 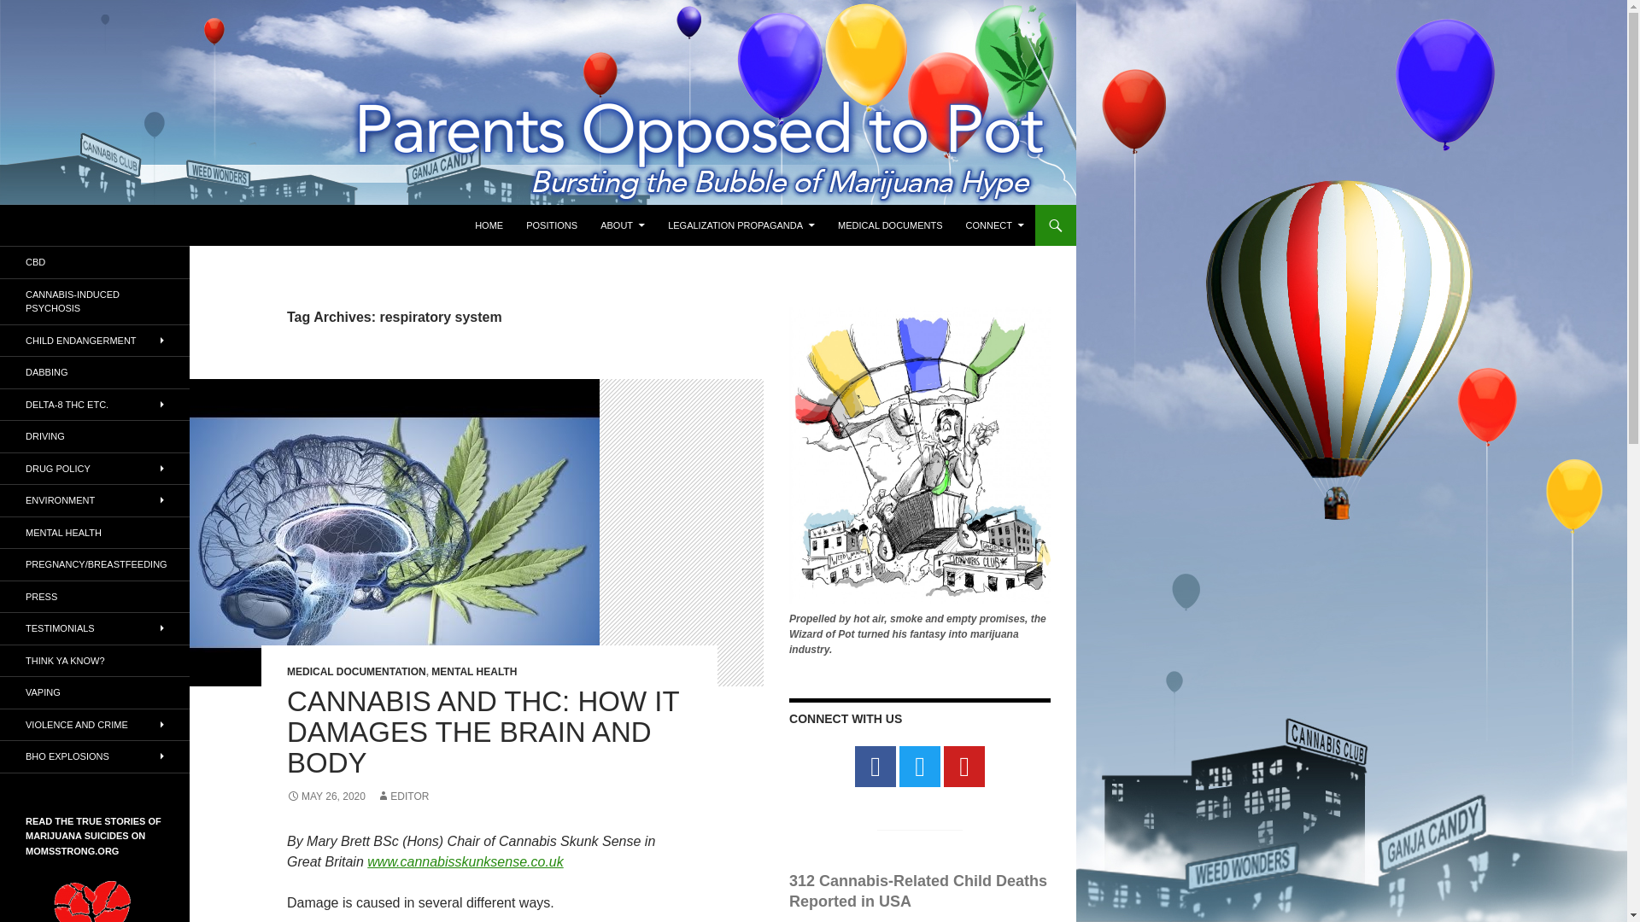 What do you see at coordinates (741, 225) in the screenshot?
I see `LEGALIZATION PROPAGANDA` at bounding box center [741, 225].